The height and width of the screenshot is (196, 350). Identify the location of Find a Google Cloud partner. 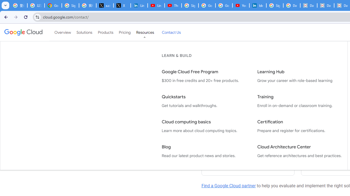
(229, 186).